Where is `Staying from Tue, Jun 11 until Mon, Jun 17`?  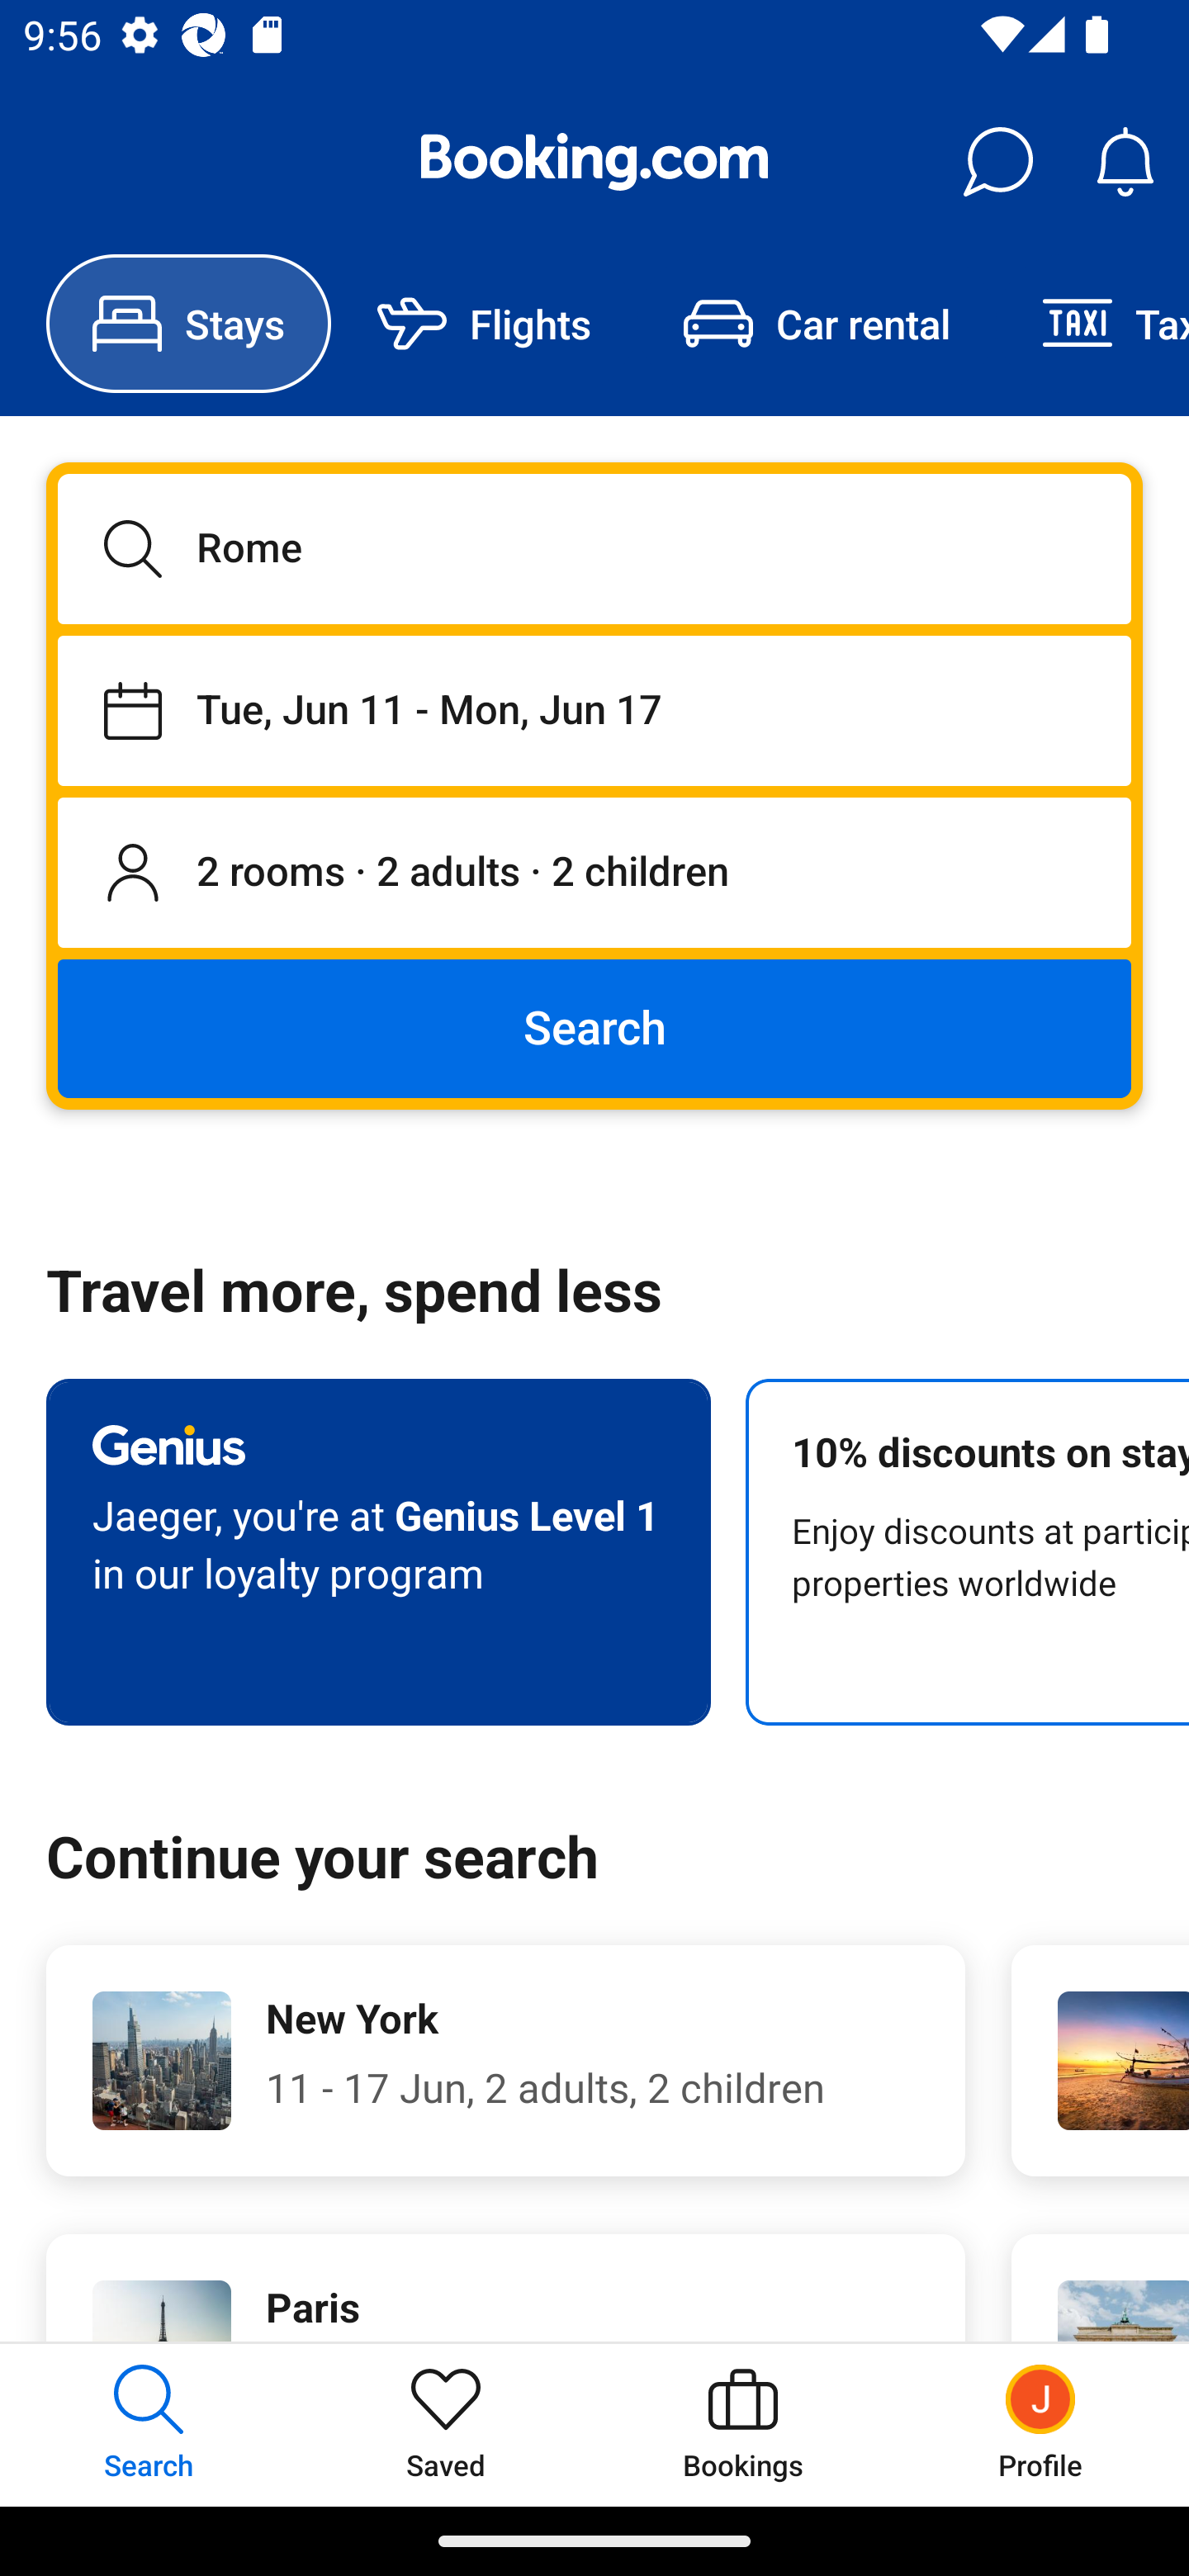 Staying from Tue, Jun 11 until Mon, Jun 17 is located at coordinates (594, 710).